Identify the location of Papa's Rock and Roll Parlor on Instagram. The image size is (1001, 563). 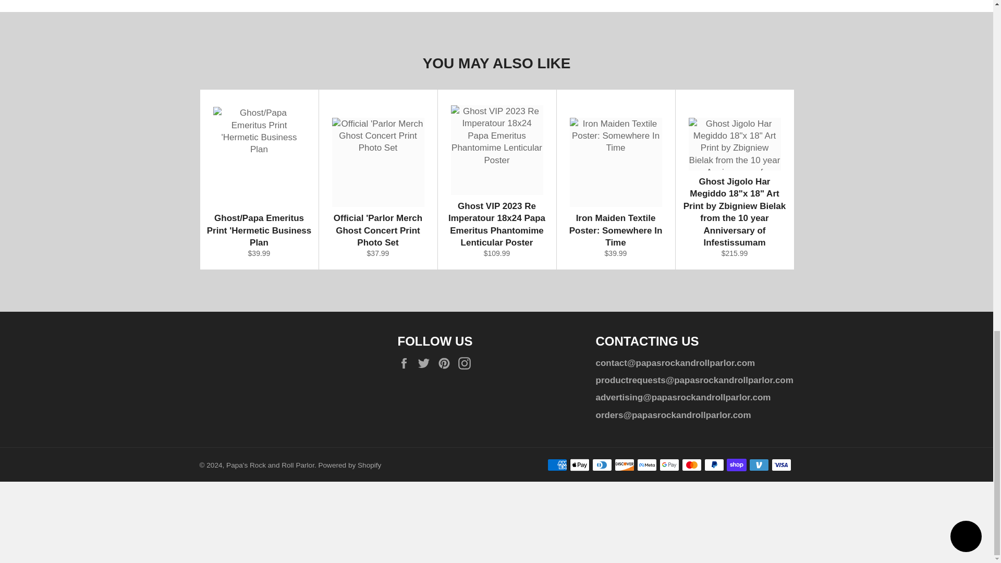
(467, 363).